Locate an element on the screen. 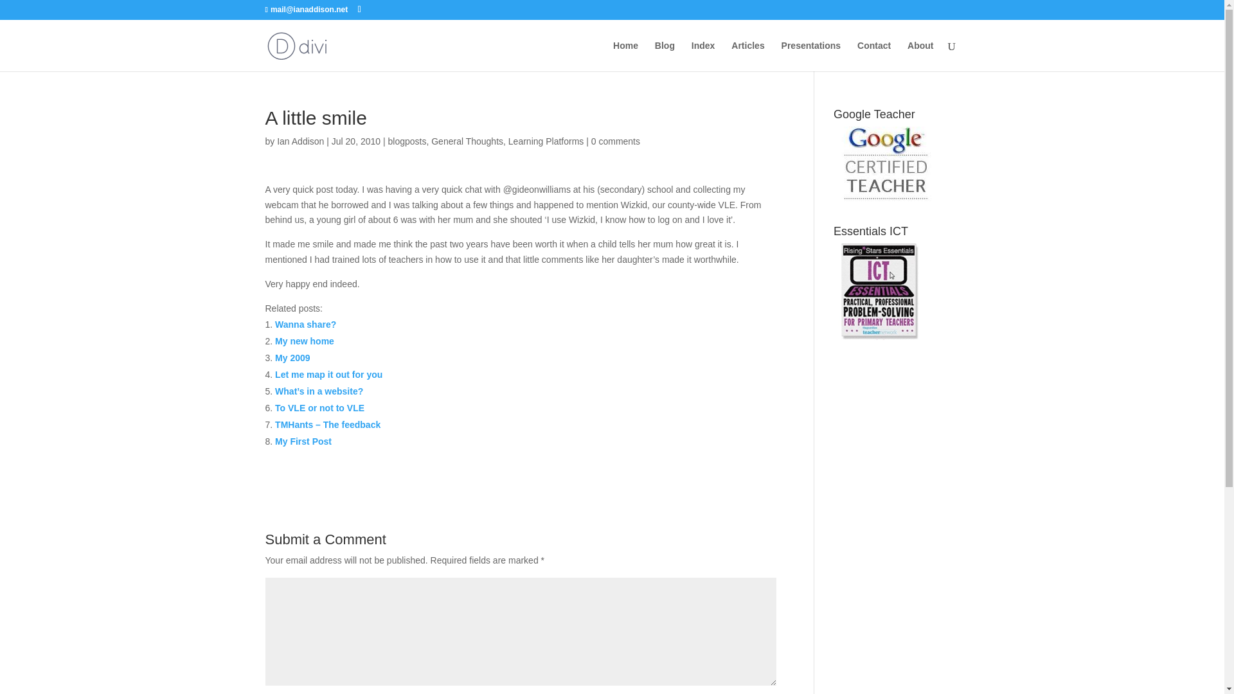  General Thoughts is located at coordinates (467, 141).